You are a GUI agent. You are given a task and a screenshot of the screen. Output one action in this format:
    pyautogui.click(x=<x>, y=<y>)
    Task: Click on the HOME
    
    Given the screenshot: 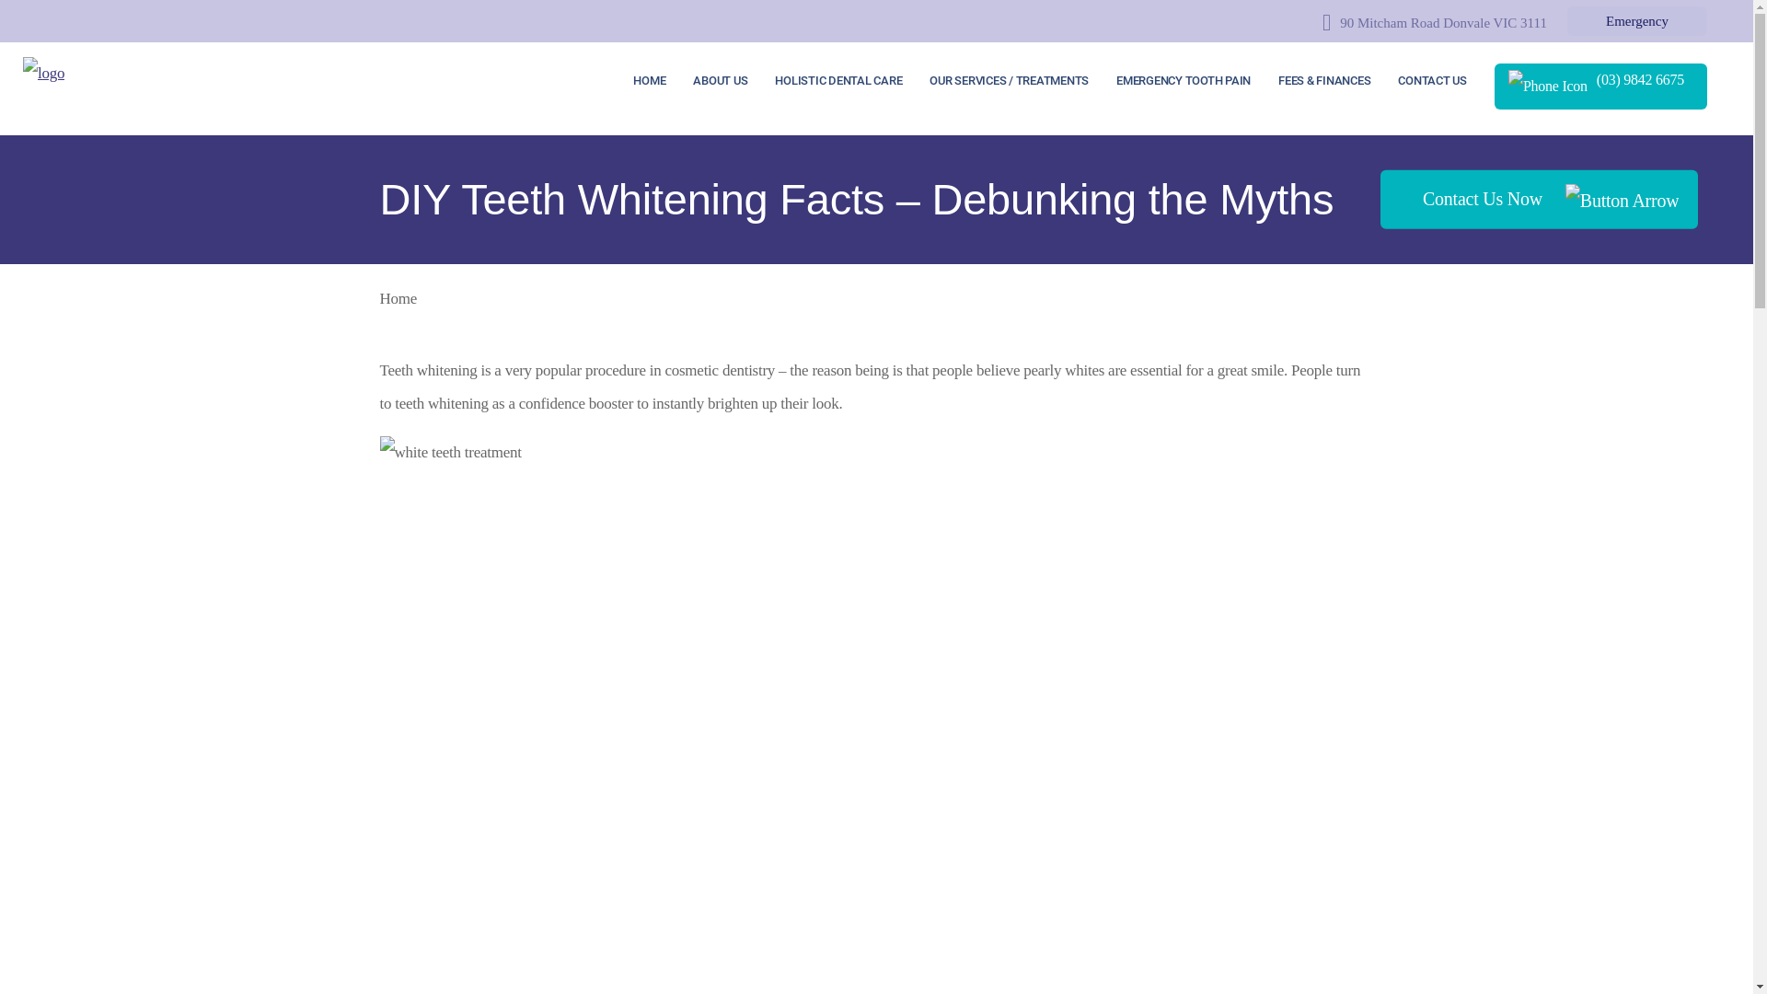 What is the action you would take?
    pyautogui.click(x=650, y=81)
    